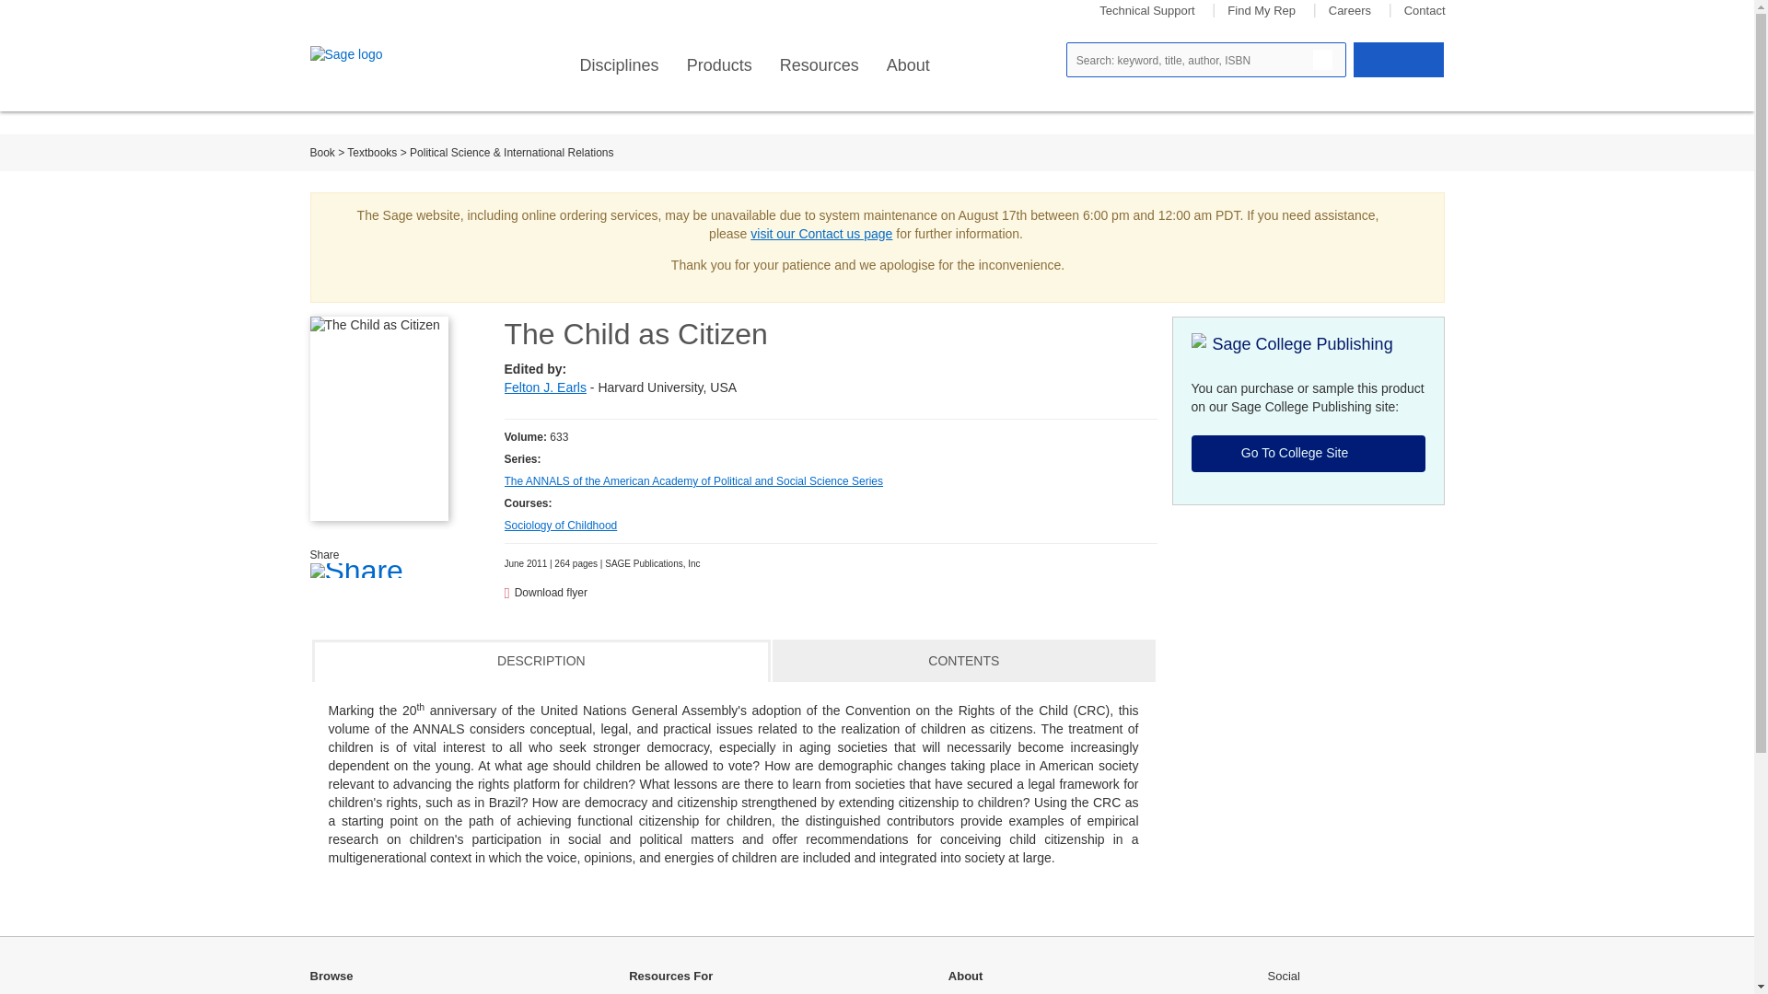 Image resolution: width=1768 pixels, height=994 pixels. Describe the element at coordinates (376, 55) in the screenshot. I see `Sage logo: link back to homepage` at that location.